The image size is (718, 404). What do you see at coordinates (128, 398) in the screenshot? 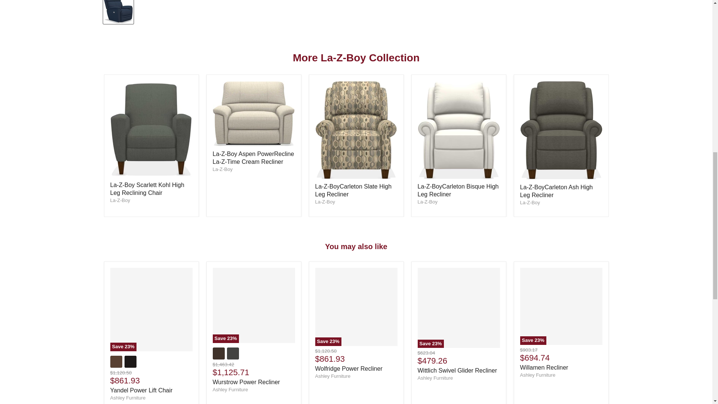
I see `Ashley Furniture` at bounding box center [128, 398].